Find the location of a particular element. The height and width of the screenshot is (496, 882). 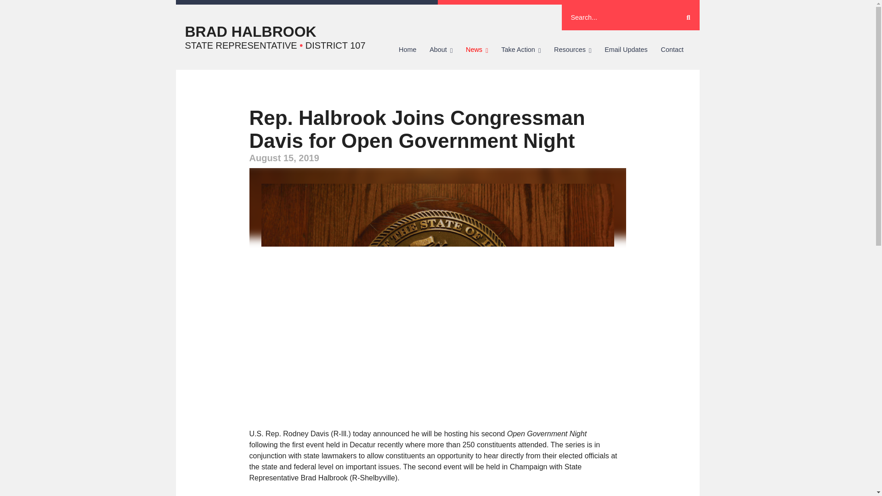

Take Action is located at coordinates (521, 50).